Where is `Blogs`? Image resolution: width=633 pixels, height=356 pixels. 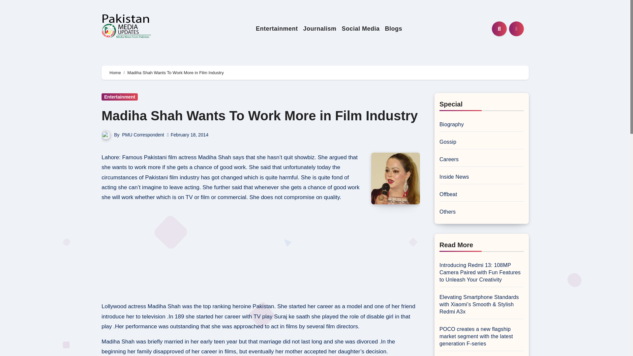 Blogs is located at coordinates (394, 29).